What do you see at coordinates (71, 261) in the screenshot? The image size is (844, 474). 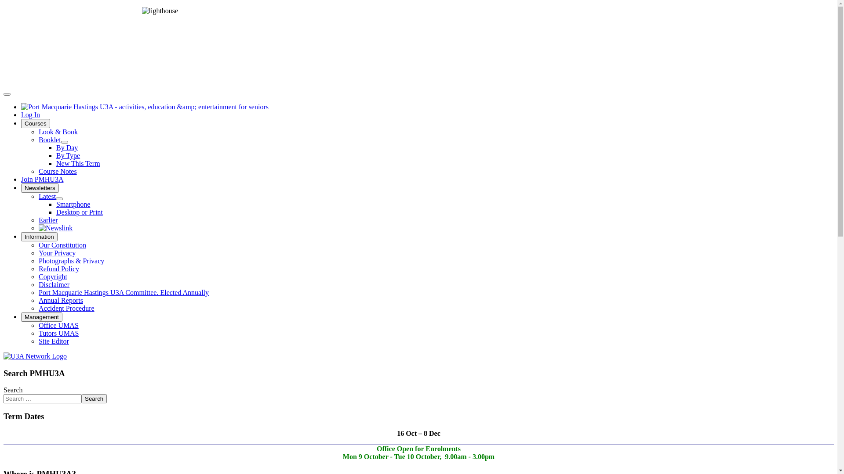 I see `Photographs & Privacy` at bounding box center [71, 261].